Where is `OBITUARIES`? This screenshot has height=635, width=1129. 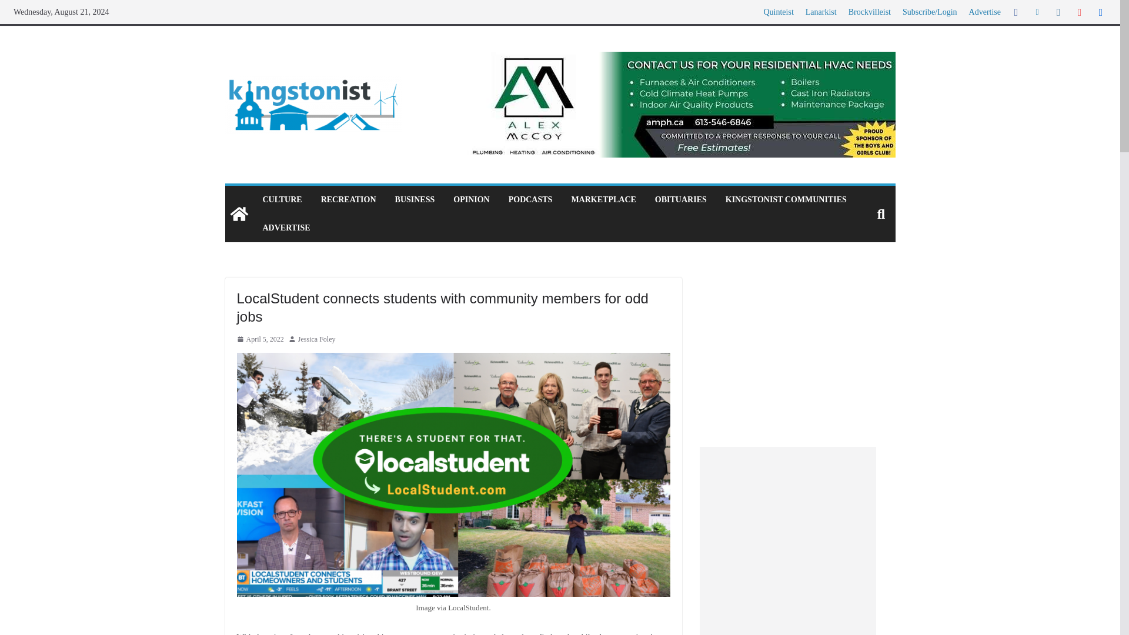 OBITUARIES is located at coordinates (680, 200).